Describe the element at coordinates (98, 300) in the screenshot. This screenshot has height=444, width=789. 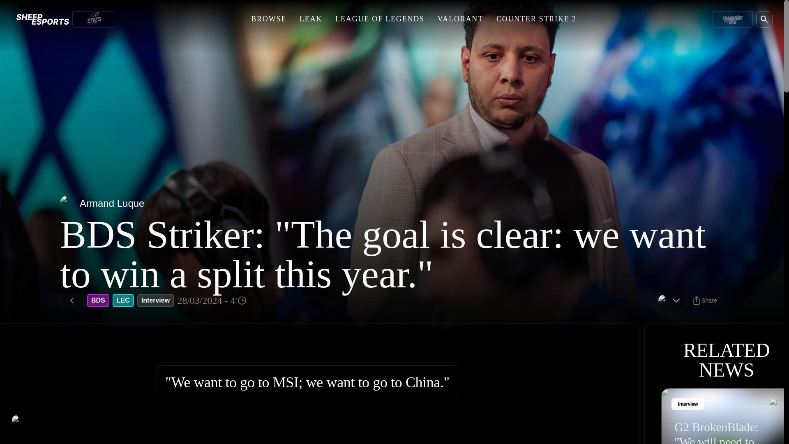
I see `BDS` at that location.